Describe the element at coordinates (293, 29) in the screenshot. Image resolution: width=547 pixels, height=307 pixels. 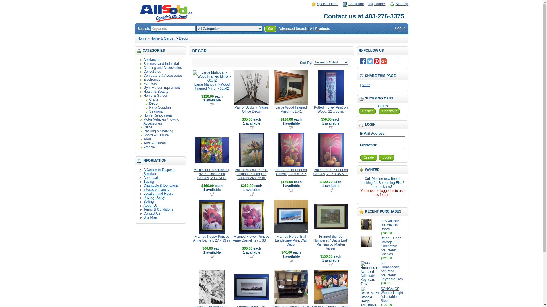
I see `Advanced Search` at that location.